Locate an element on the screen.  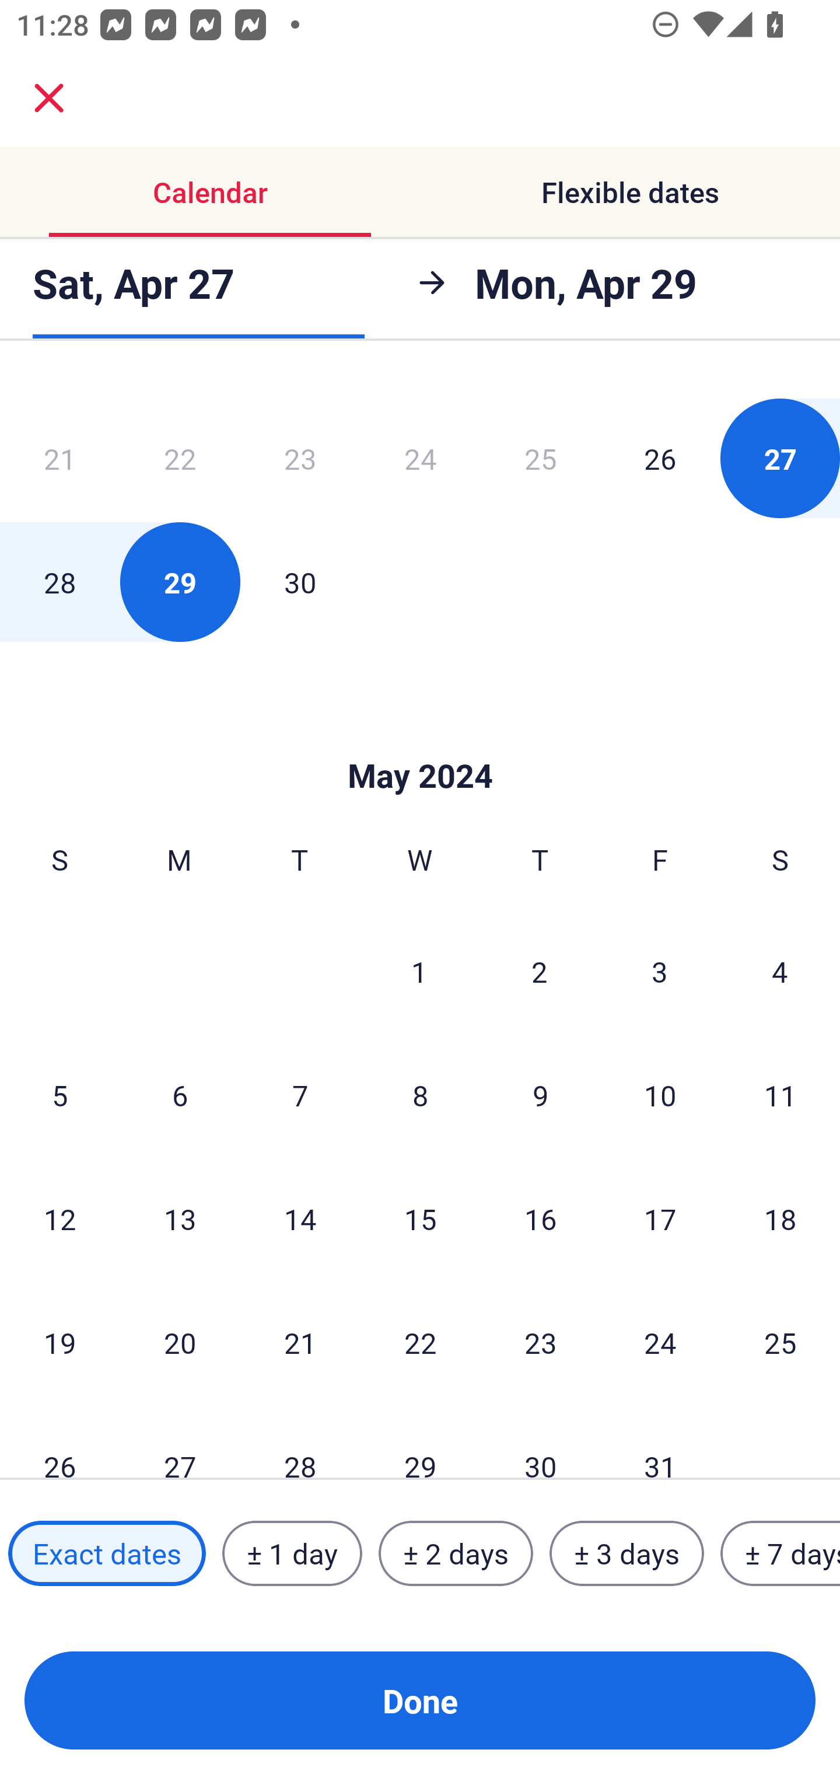
± 7 days is located at coordinates (780, 1553).